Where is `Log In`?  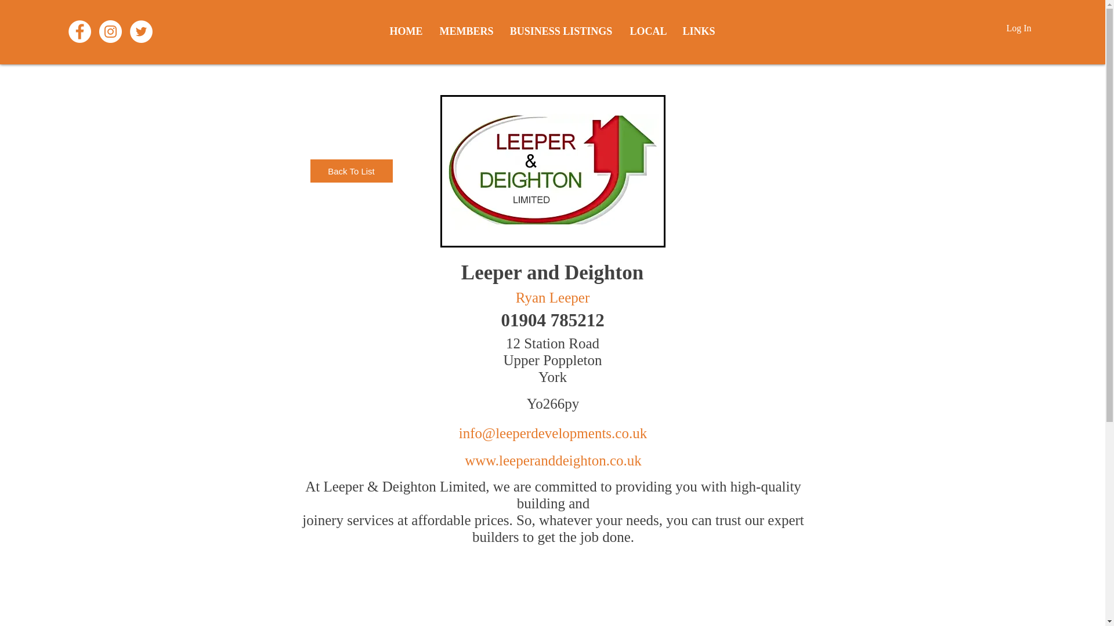
Log In is located at coordinates (1019, 28).